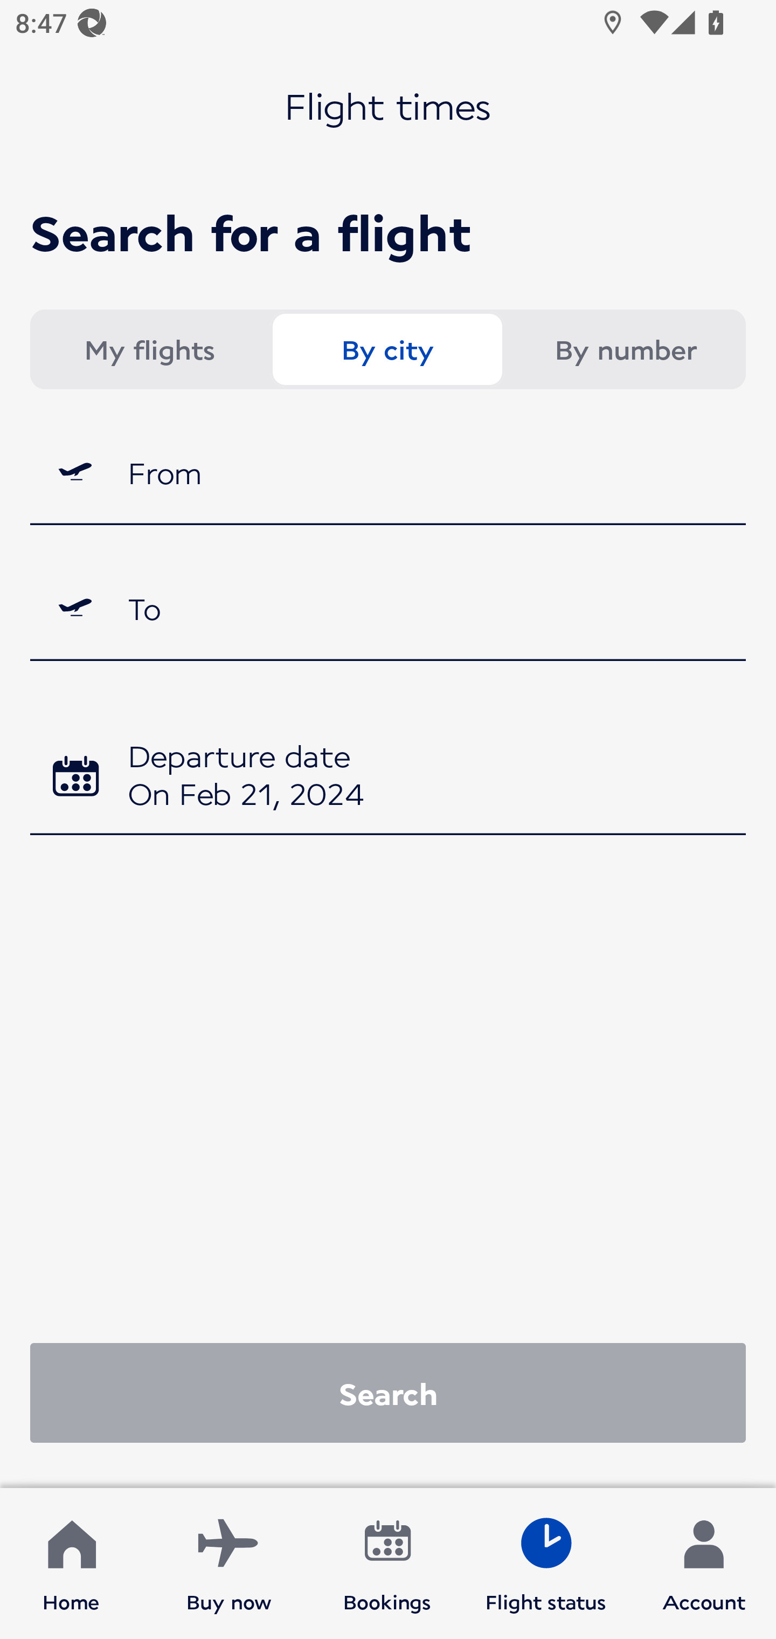  What do you see at coordinates (149, 349) in the screenshot?
I see `My flights` at bounding box center [149, 349].